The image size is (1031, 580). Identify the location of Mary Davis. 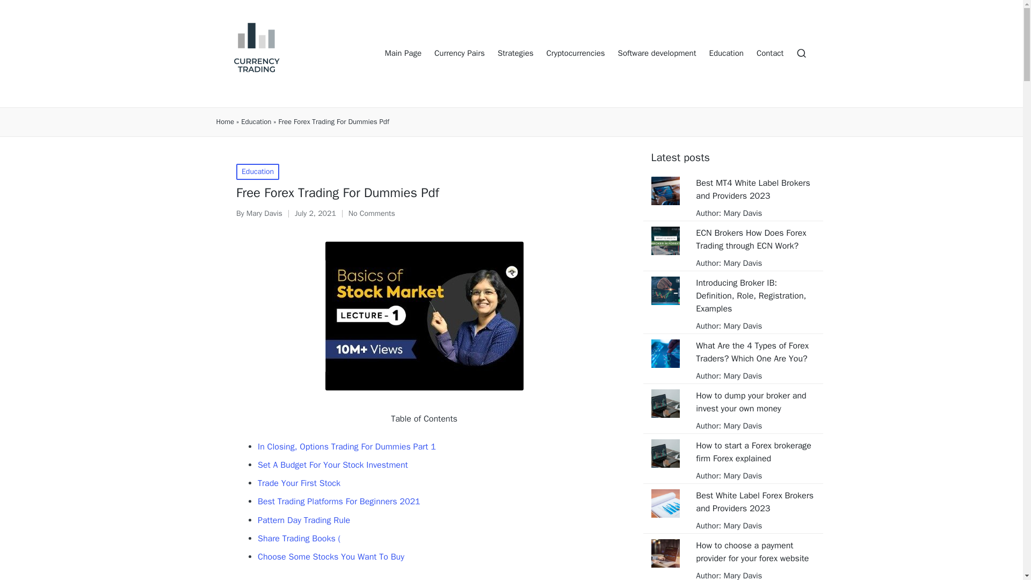
(741, 263).